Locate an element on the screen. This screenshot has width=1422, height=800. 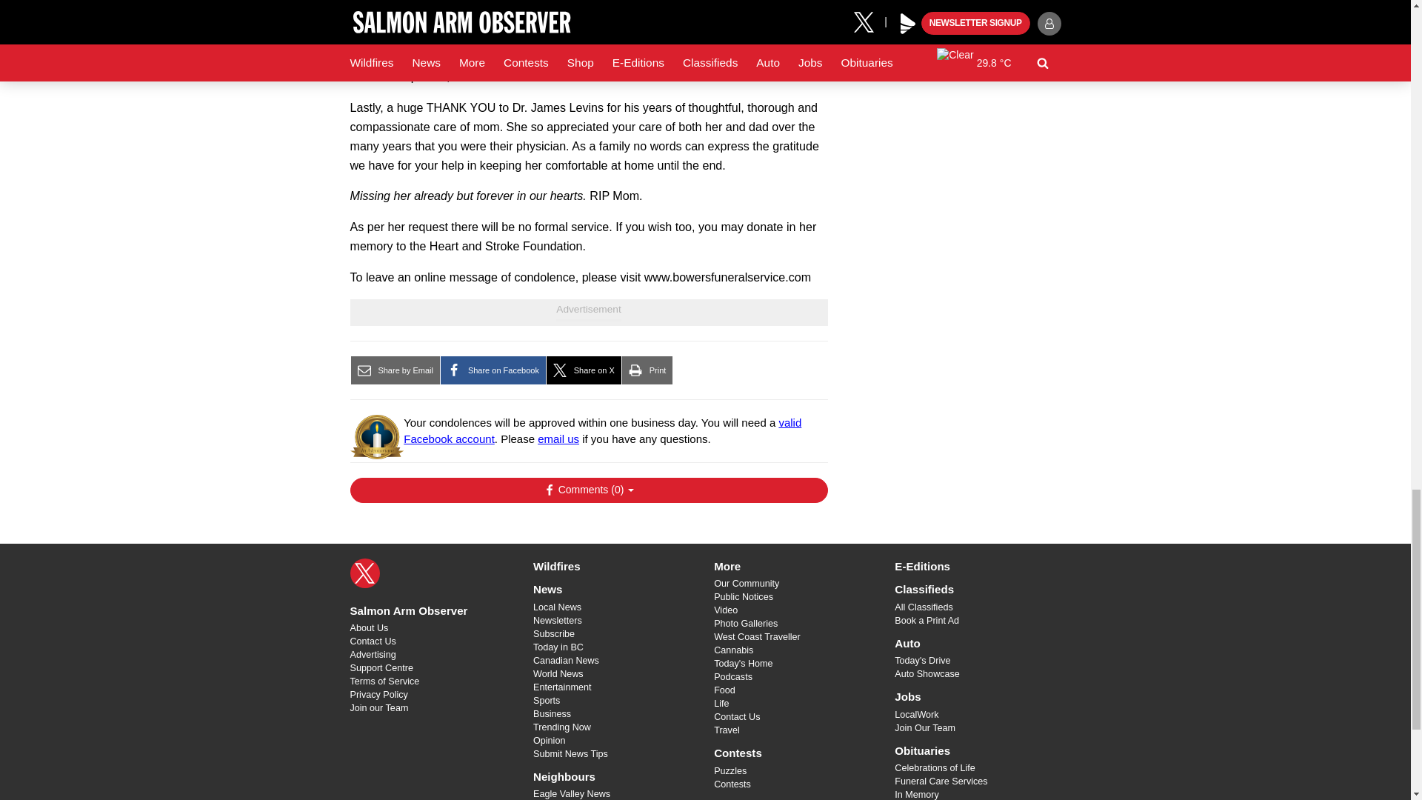
X is located at coordinates (364, 573).